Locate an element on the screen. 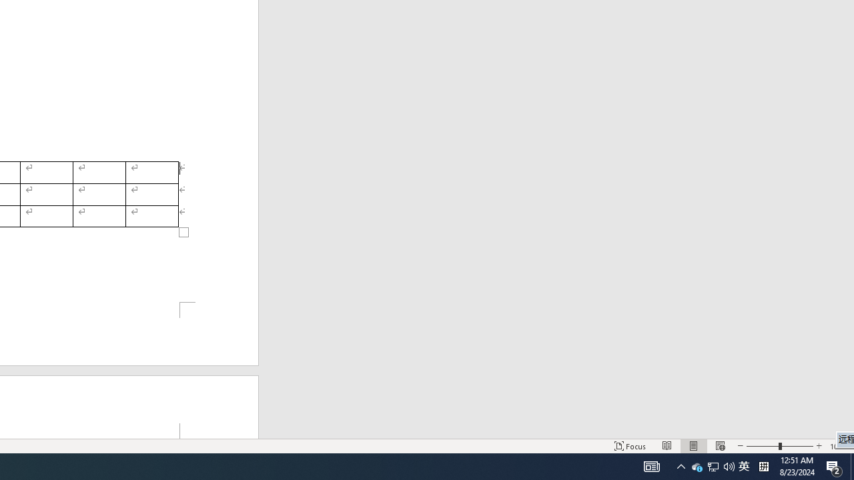  Read Mode is located at coordinates (697, 467).